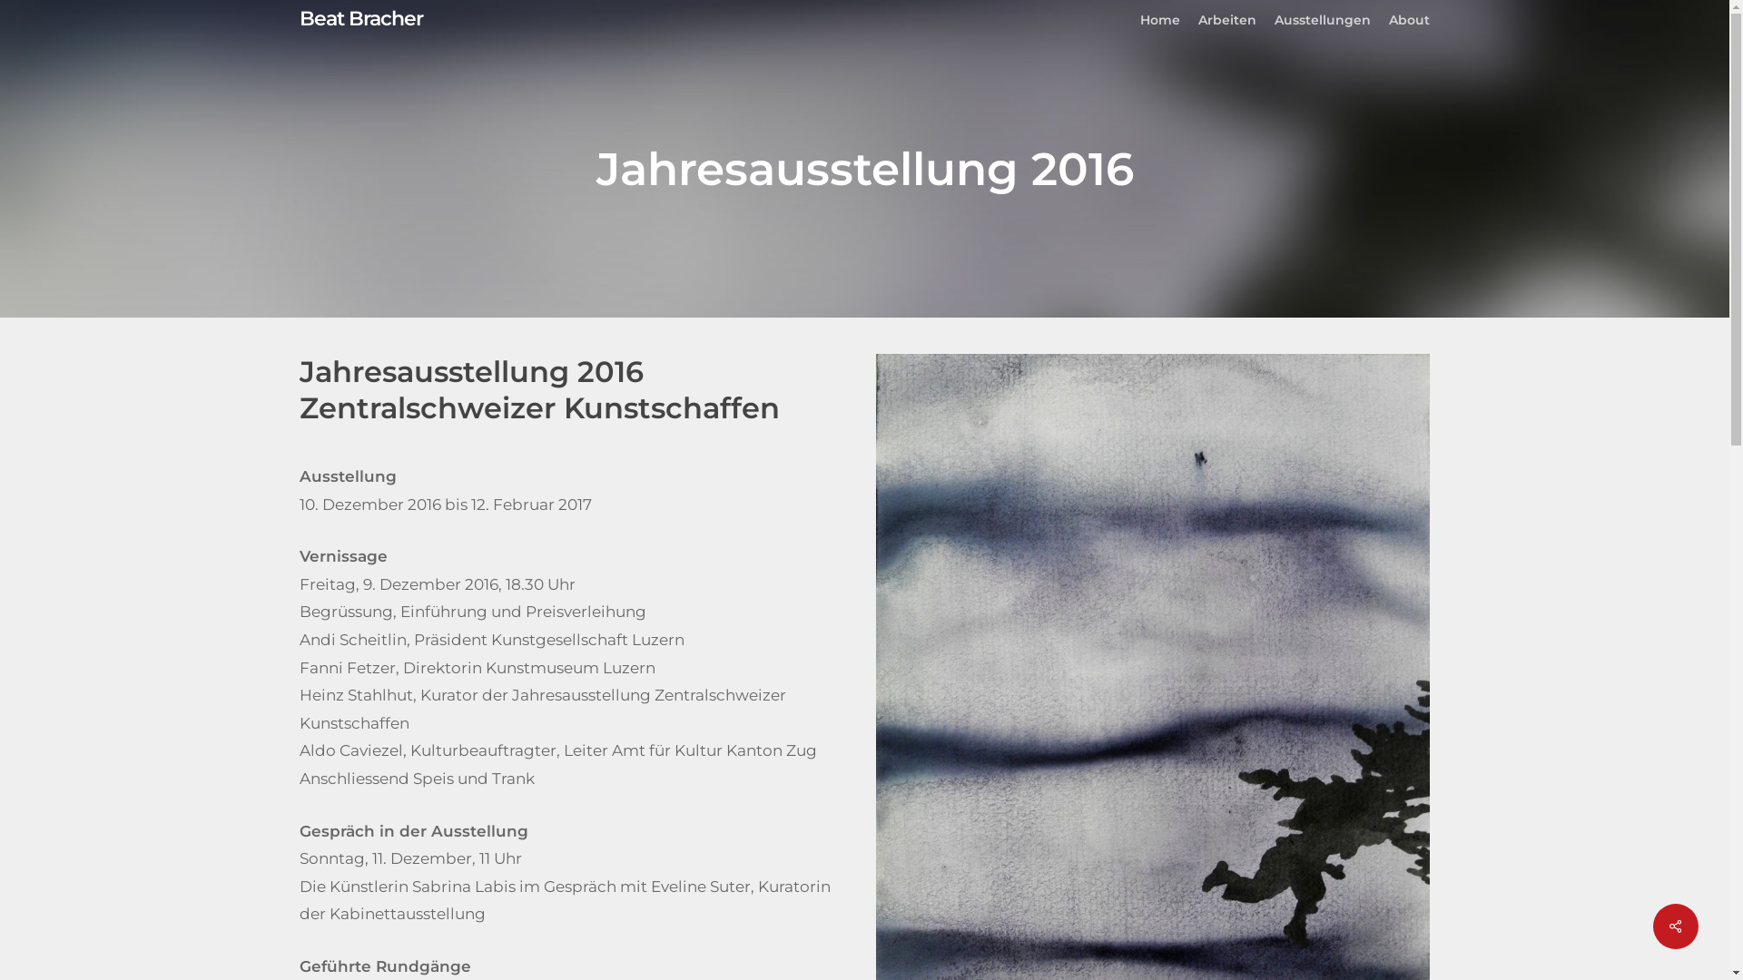 Image resolution: width=1743 pixels, height=980 pixels. What do you see at coordinates (1323, 20) in the screenshot?
I see `Ausstellungen` at bounding box center [1323, 20].